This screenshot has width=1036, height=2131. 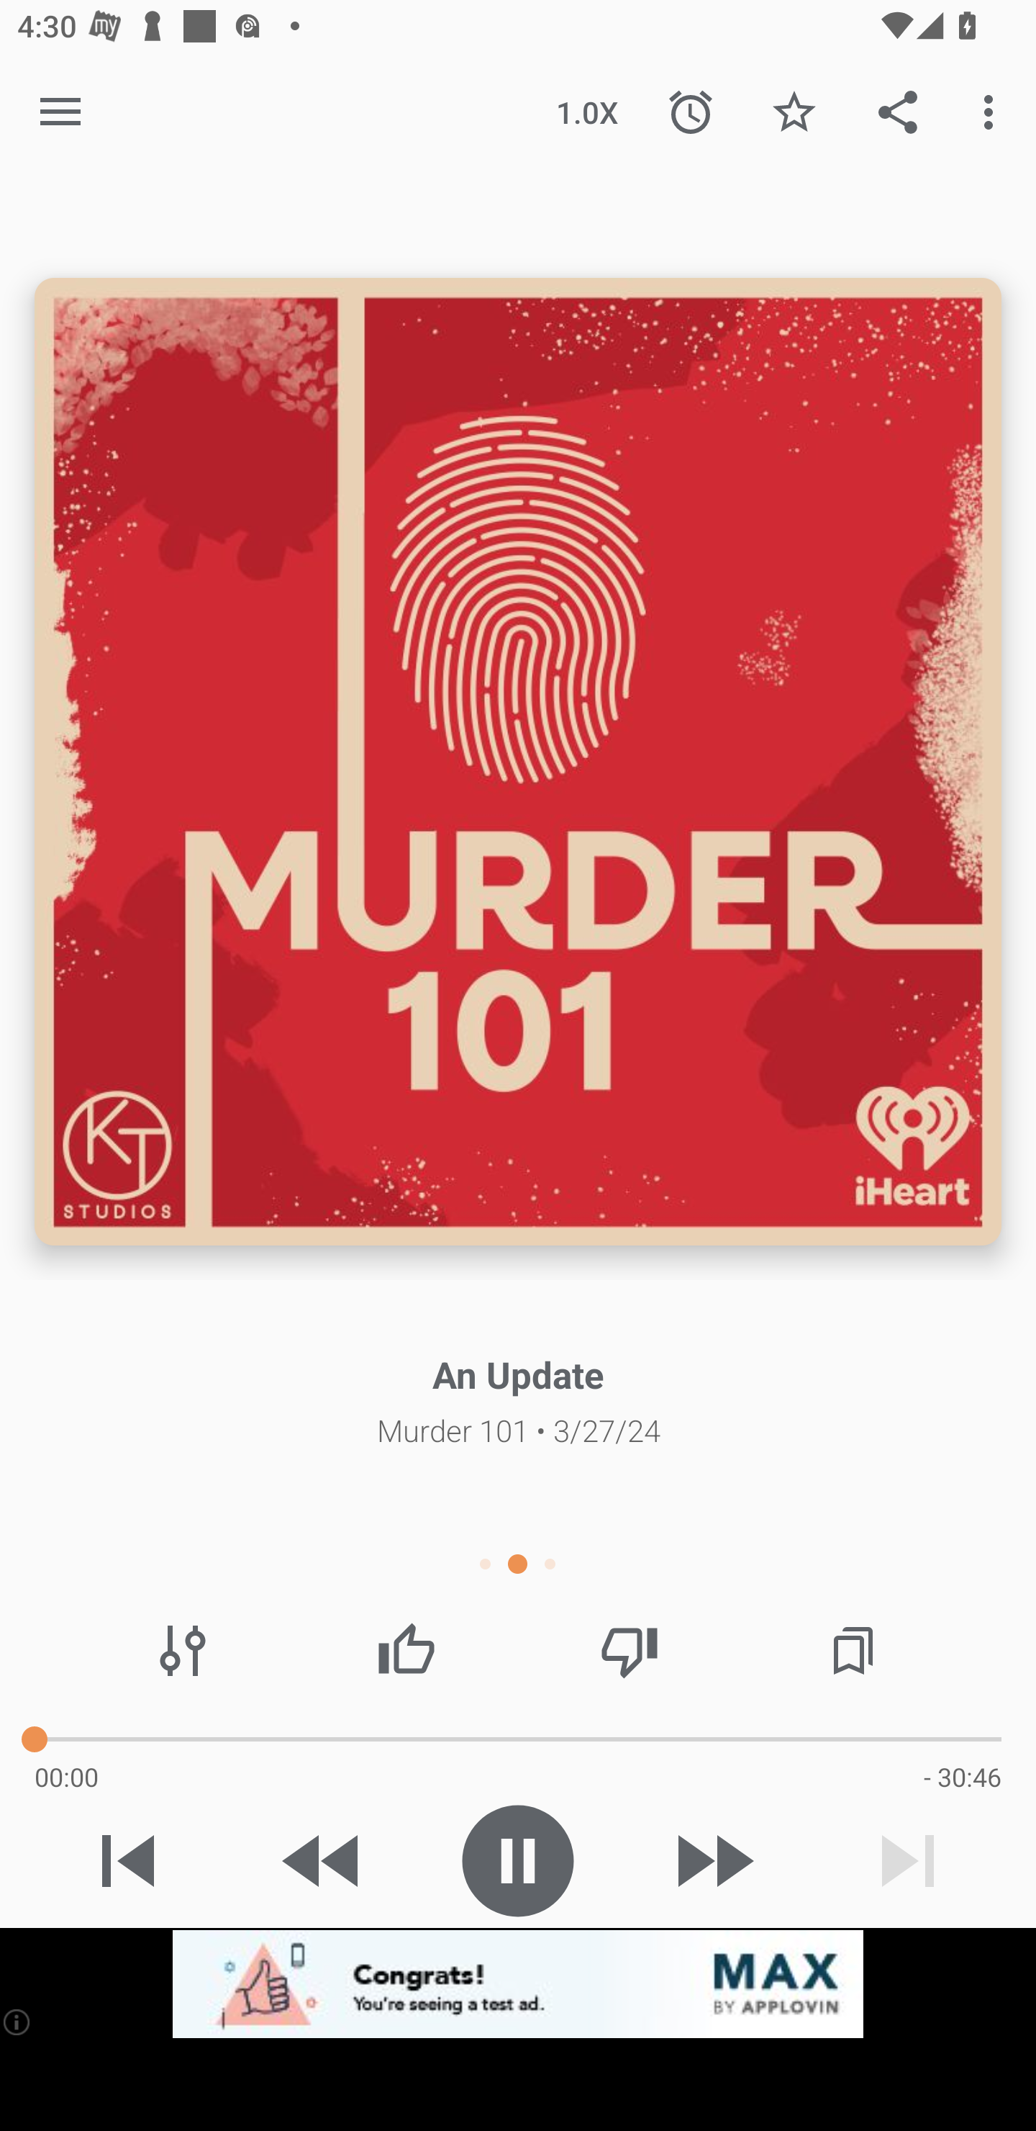 I want to click on Audio effects, so click(x=182, y=1650).